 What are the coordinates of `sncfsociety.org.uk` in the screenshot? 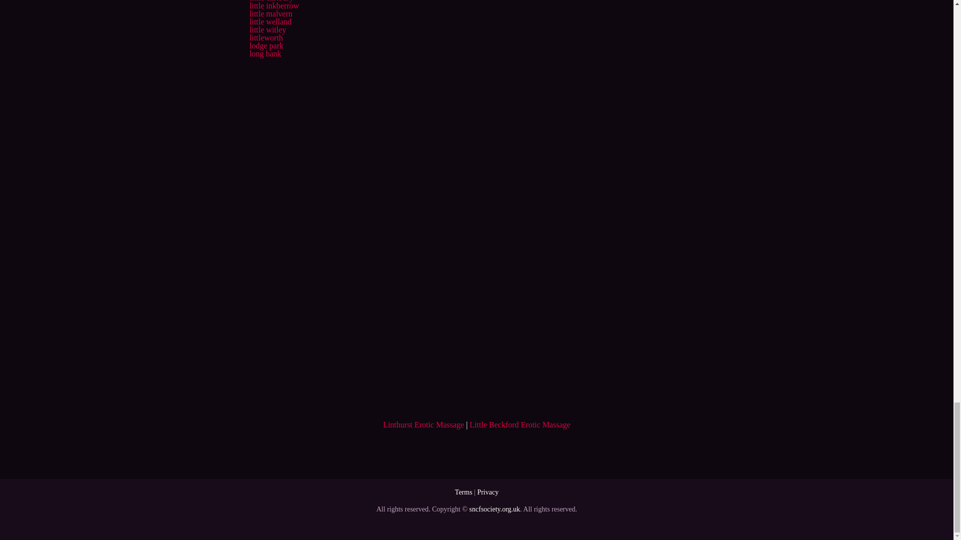 It's located at (495, 509).